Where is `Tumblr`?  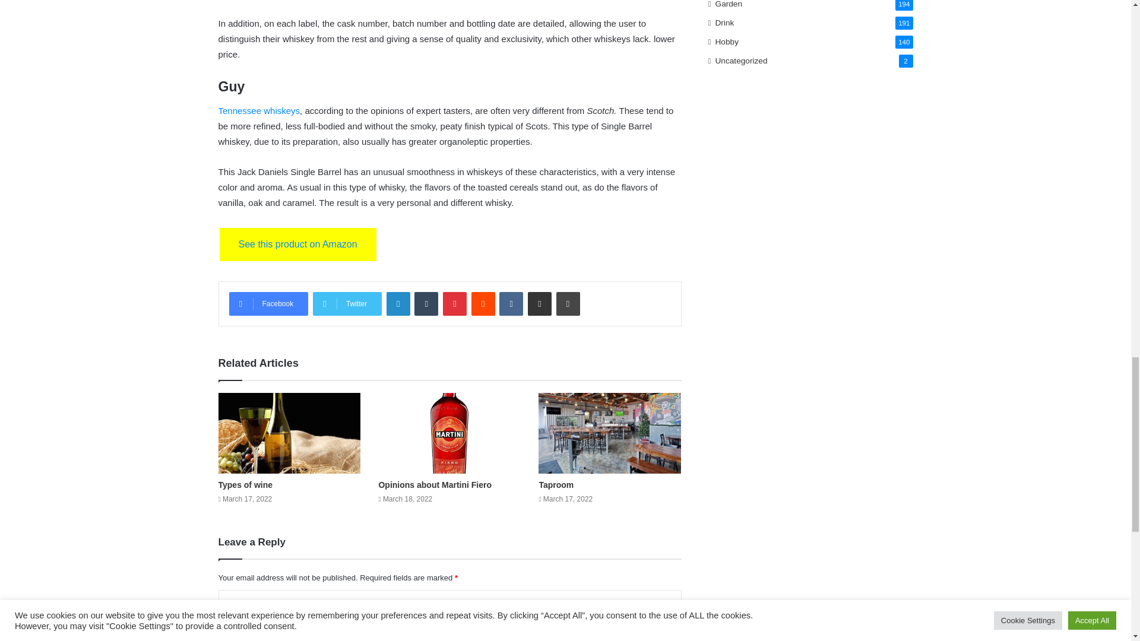 Tumblr is located at coordinates (426, 304).